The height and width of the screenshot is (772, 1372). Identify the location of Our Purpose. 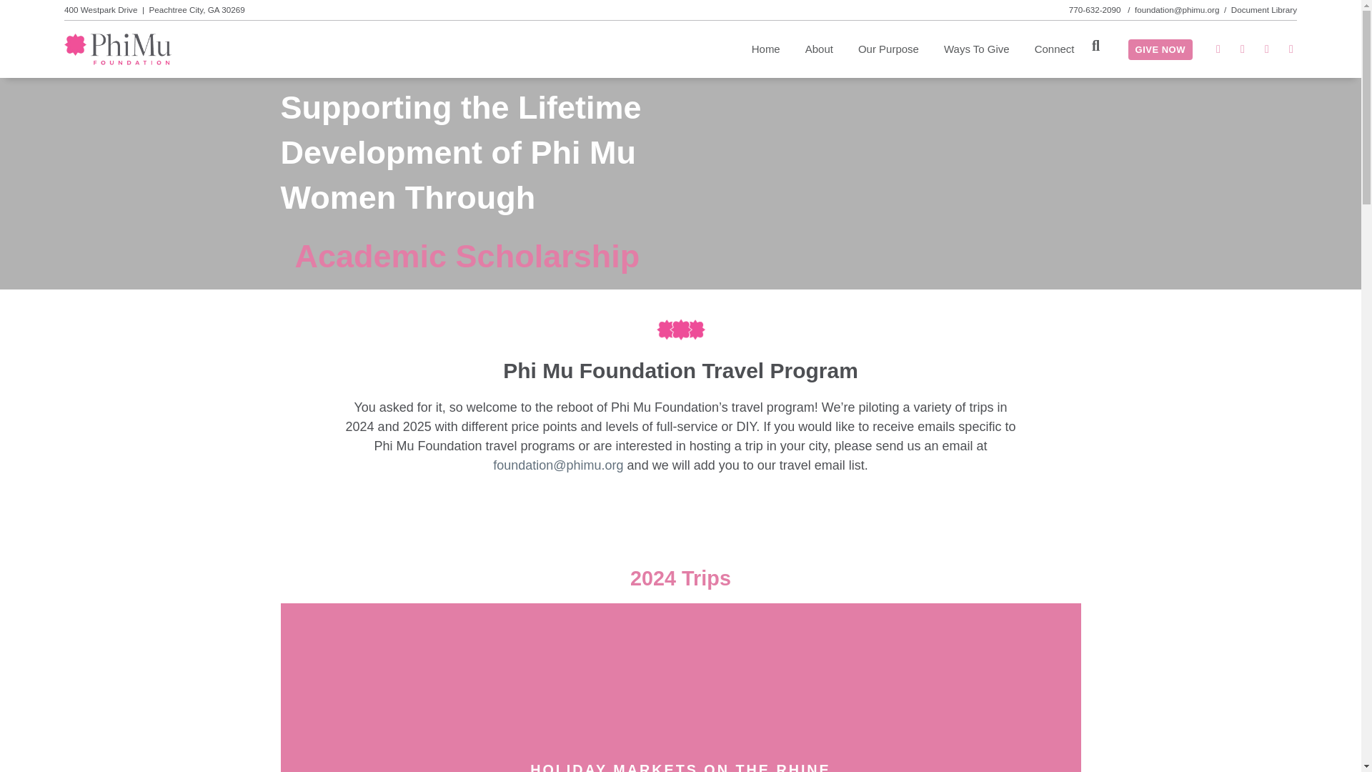
(889, 49).